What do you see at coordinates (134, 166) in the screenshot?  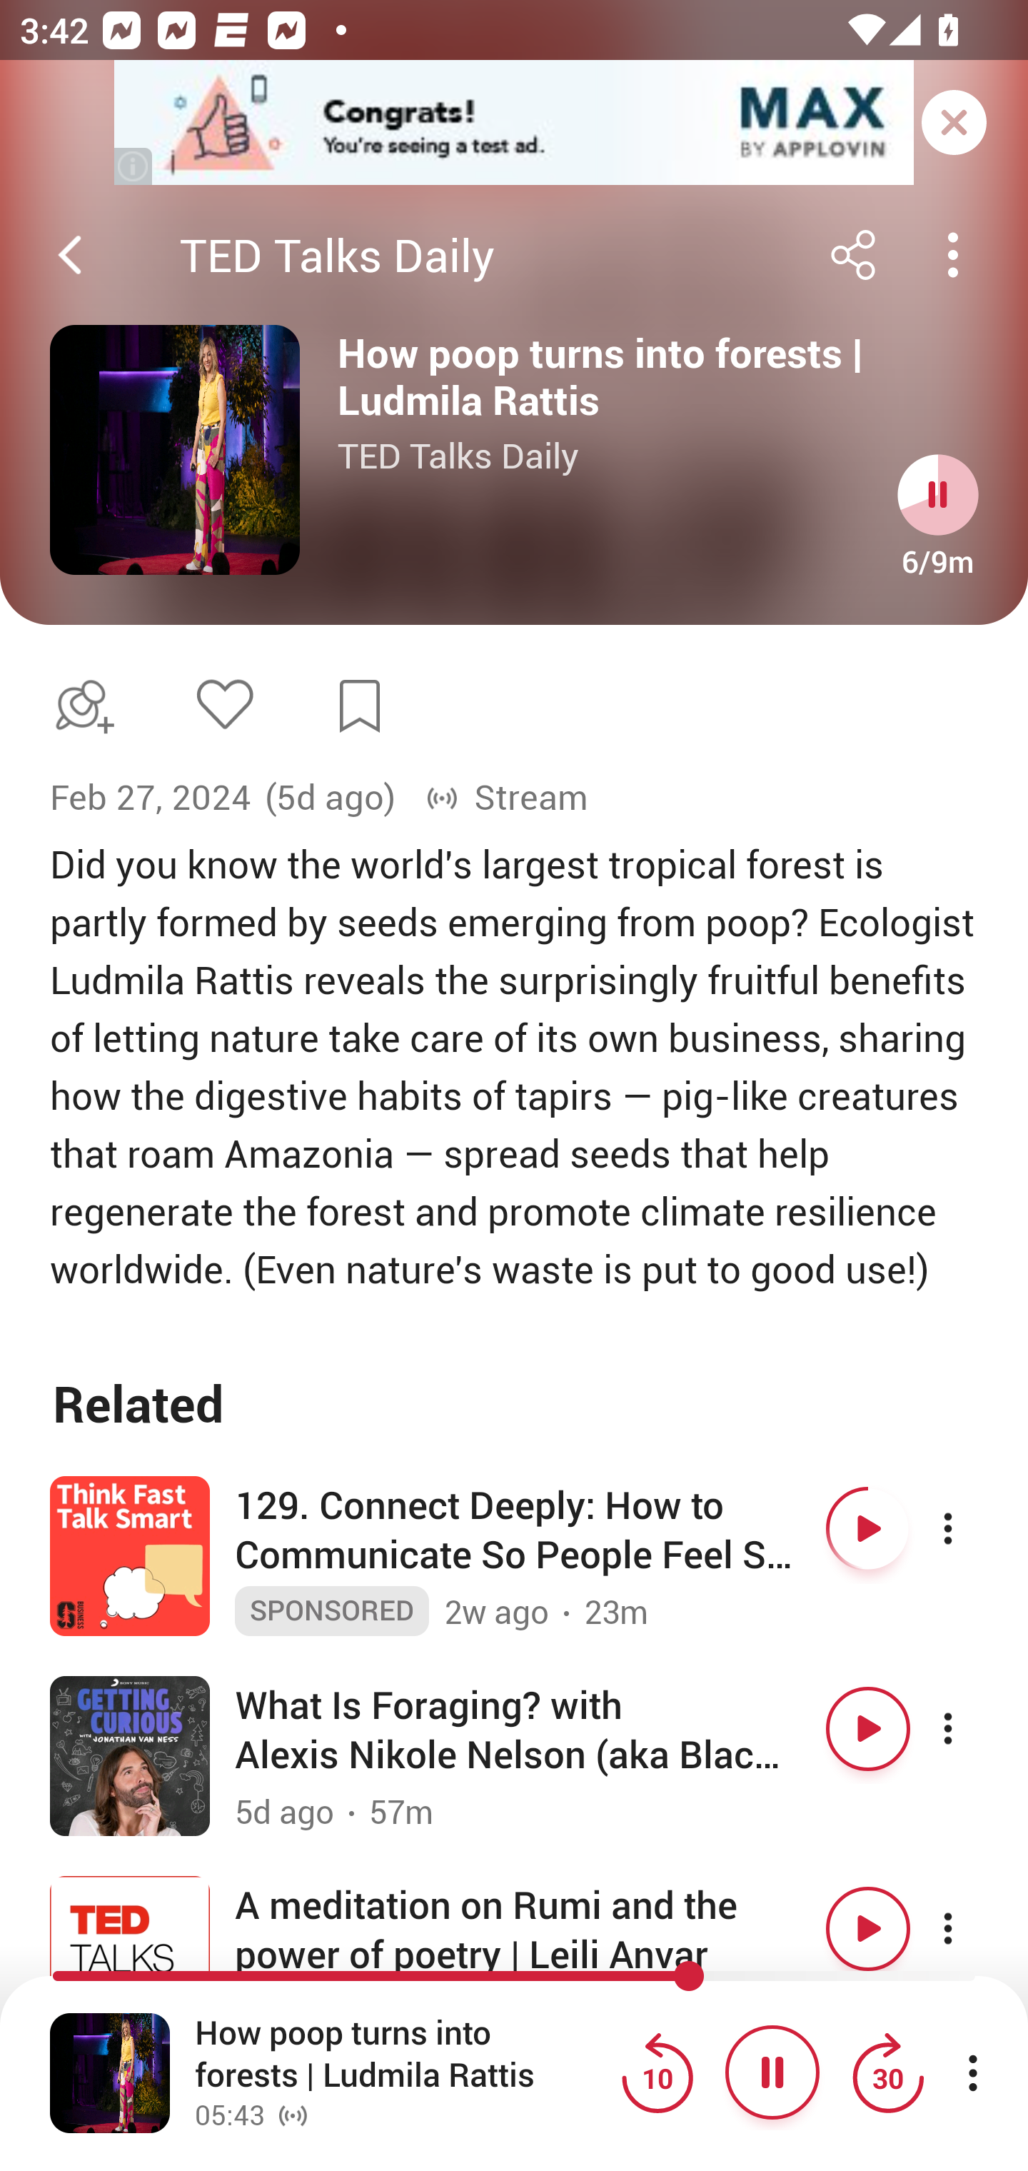 I see `(i)` at bounding box center [134, 166].